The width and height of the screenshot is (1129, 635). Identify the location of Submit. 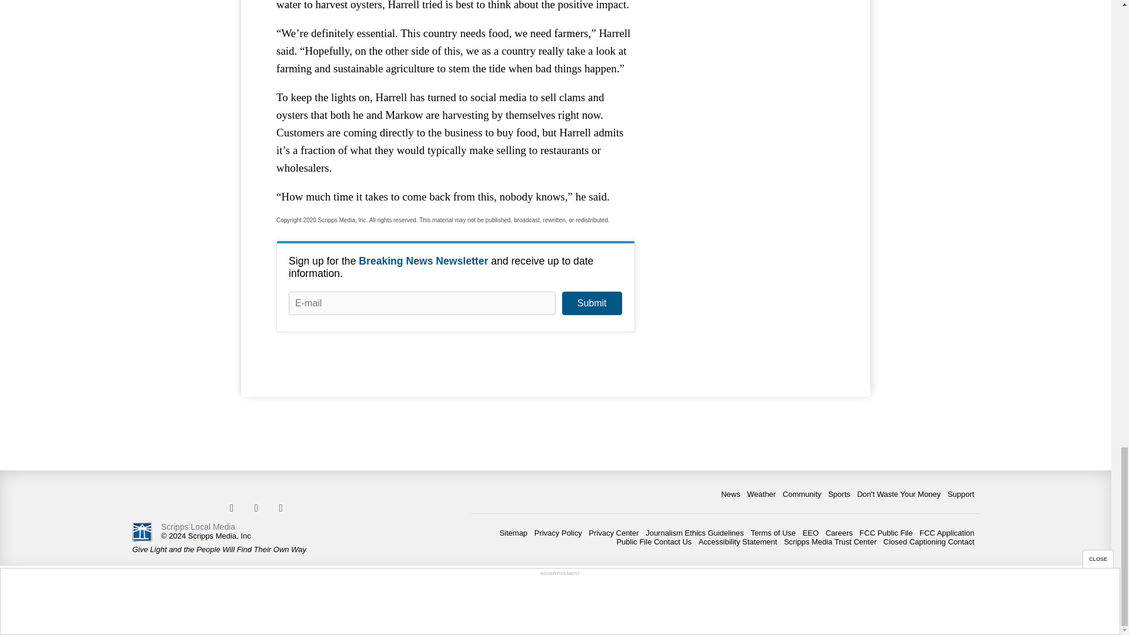
(592, 303).